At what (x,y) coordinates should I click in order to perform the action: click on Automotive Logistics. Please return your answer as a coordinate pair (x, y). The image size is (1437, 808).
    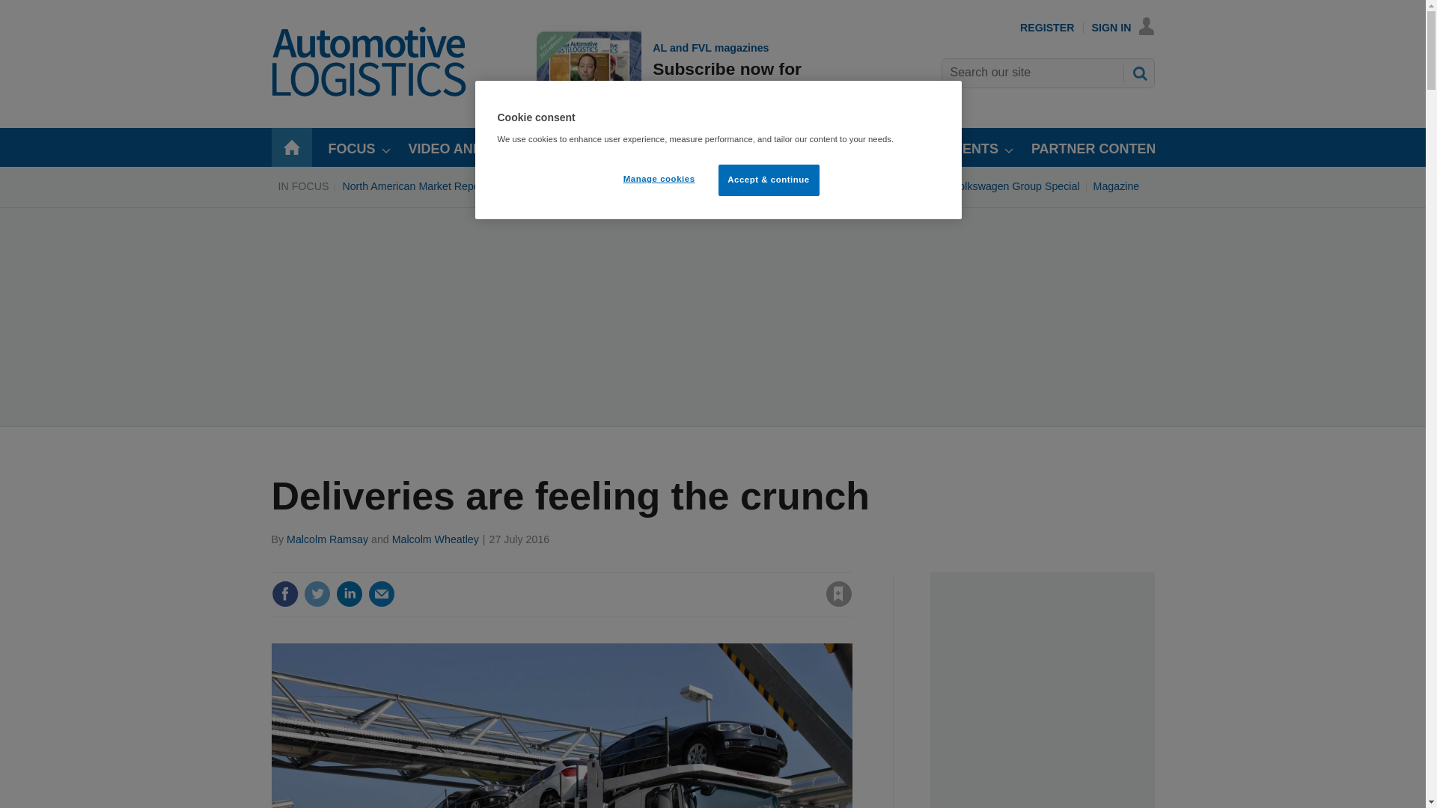
    Looking at the image, I should click on (370, 93).